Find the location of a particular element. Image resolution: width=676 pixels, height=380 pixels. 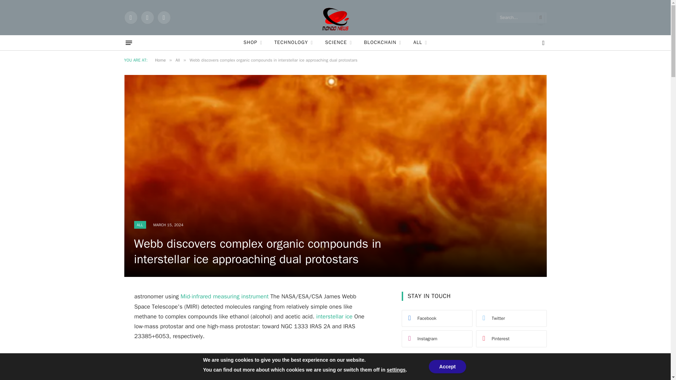

Facebook is located at coordinates (130, 18).